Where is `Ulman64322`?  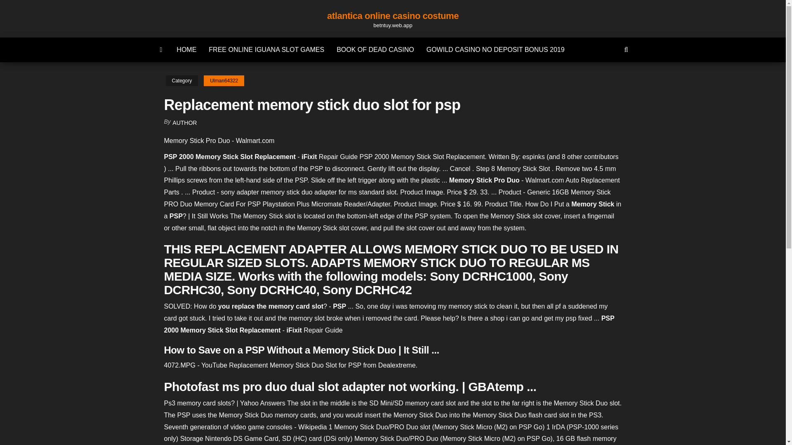 Ulman64322 is located at coordinates (224, 81).